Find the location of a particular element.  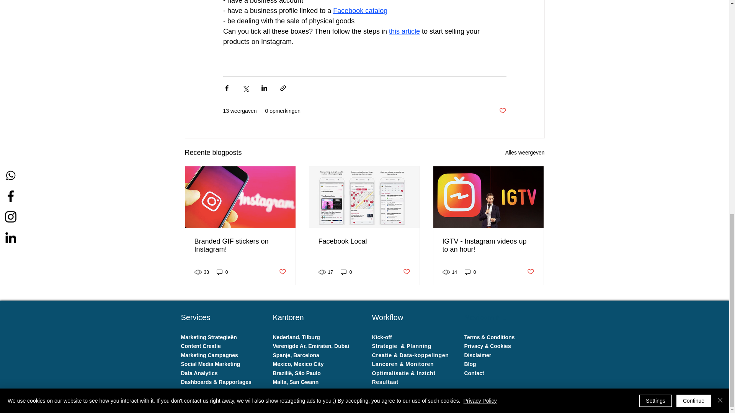

this article is located at coordinates (404, 31).